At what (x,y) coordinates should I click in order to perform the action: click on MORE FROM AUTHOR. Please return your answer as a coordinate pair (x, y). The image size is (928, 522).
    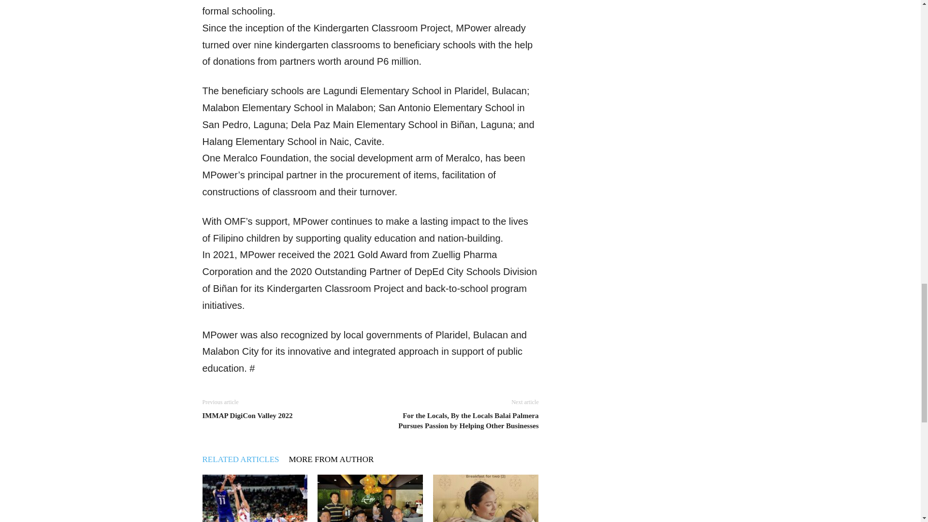
    Looking at the image, I should click on (336, 459).